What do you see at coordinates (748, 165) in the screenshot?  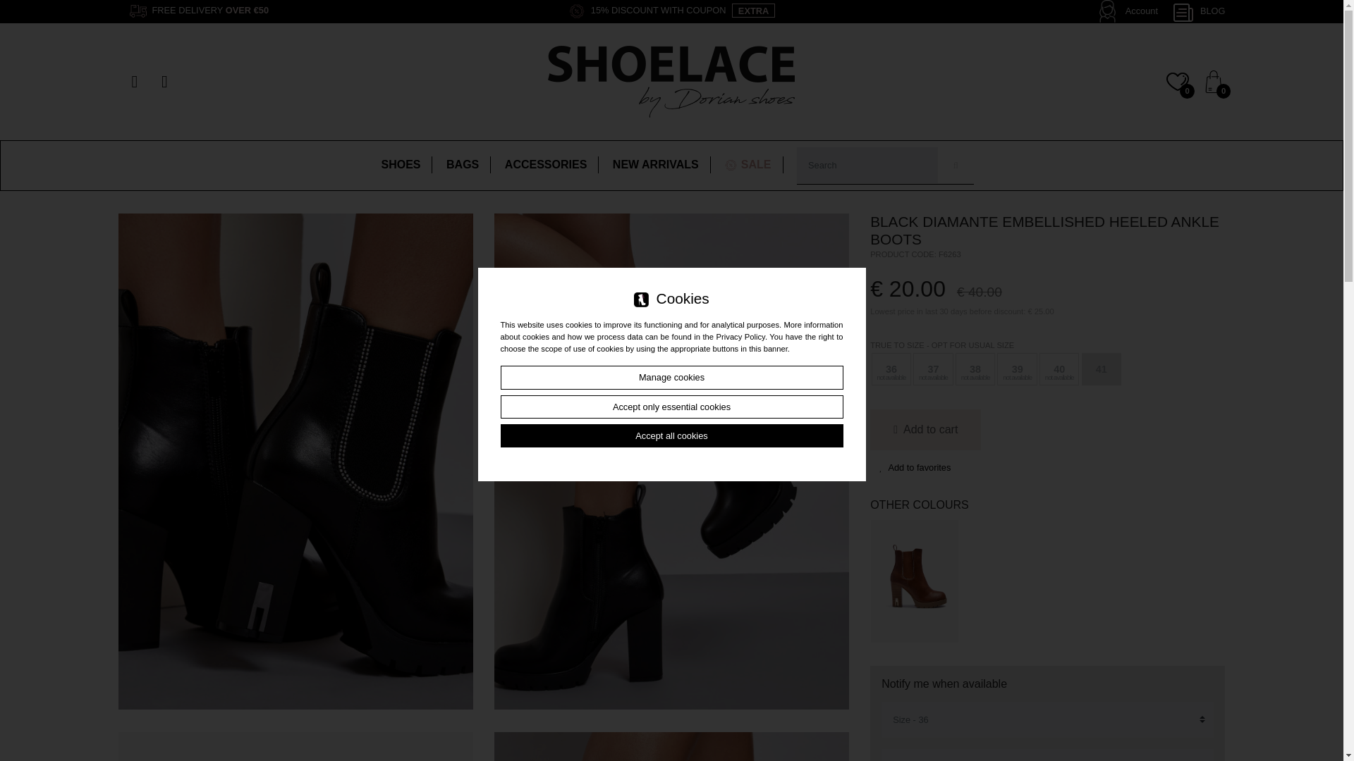 I see `SALE` at bounding box center [748, 165].